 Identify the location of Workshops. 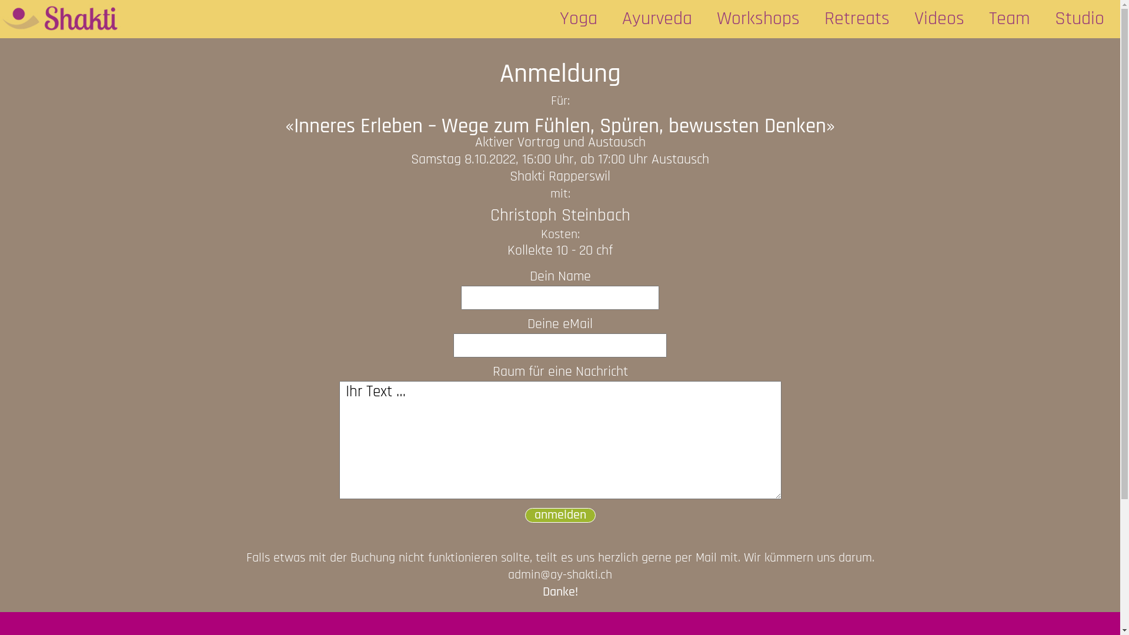
(759, 19).